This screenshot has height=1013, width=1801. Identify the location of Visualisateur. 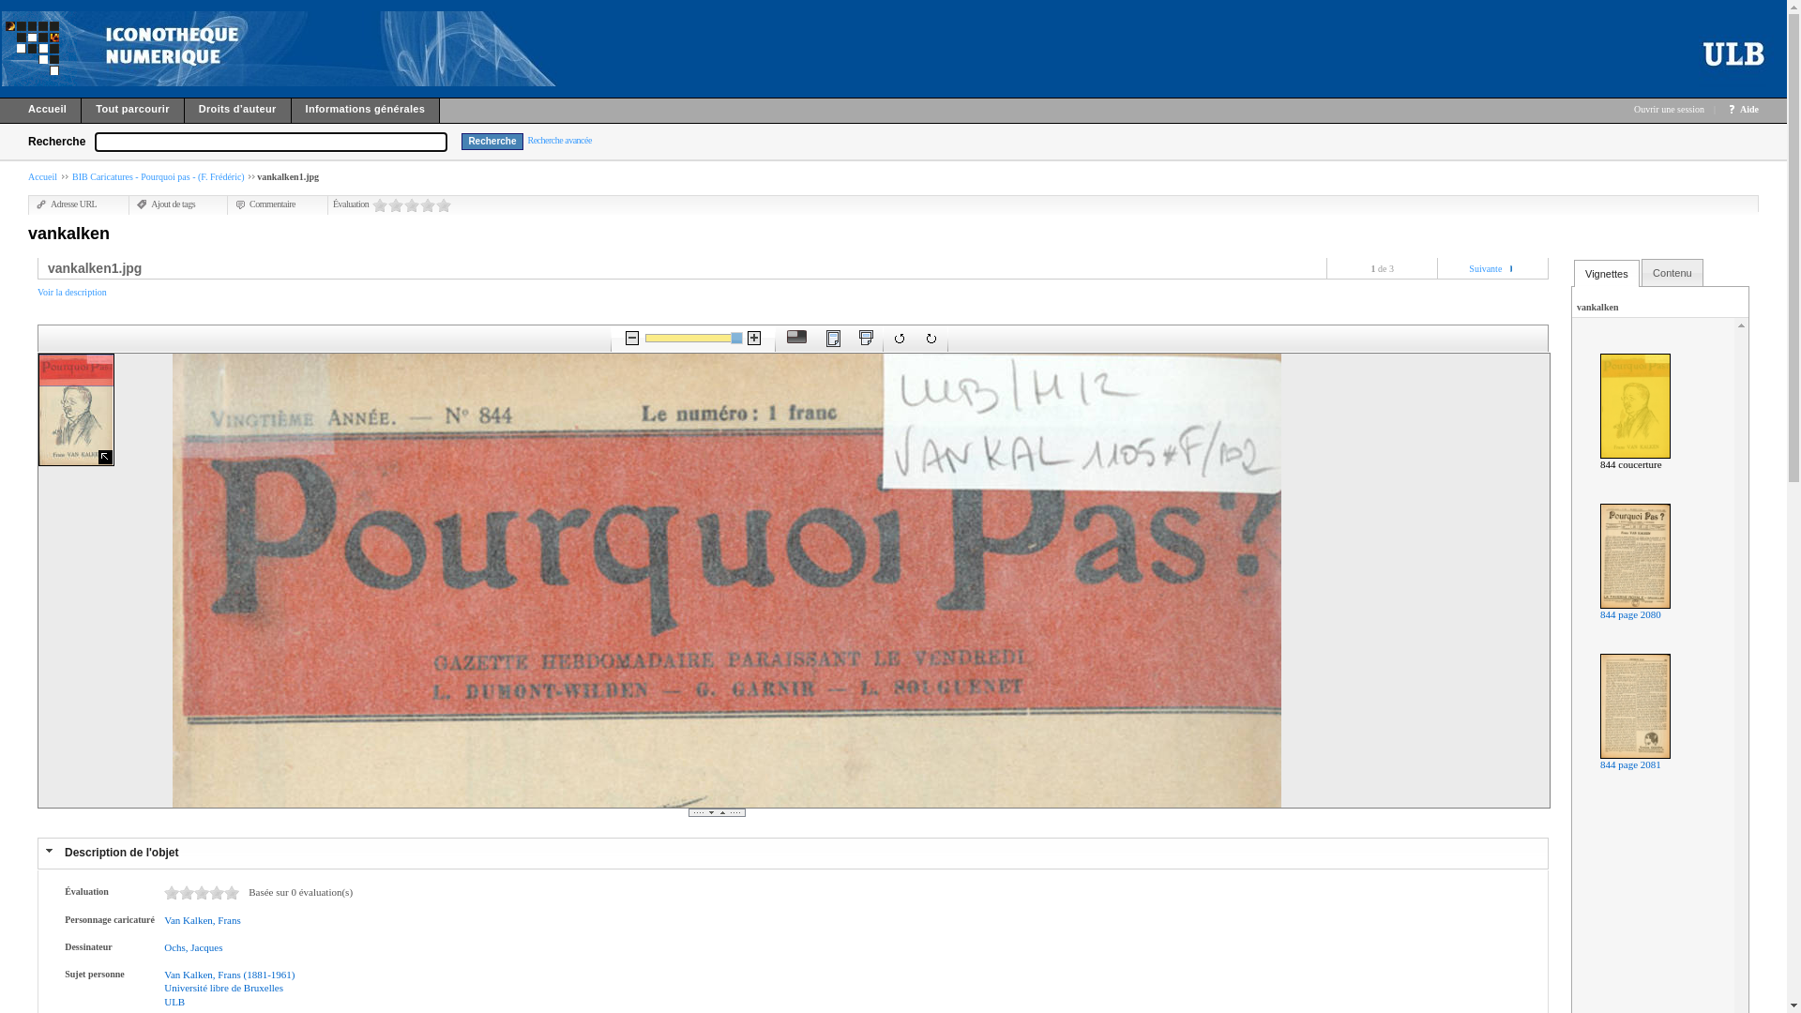
(796, 338).